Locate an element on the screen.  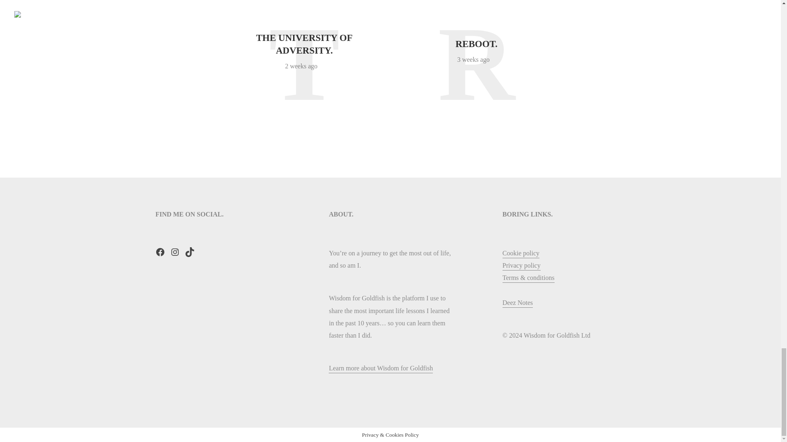
Instagram is located at coordinates (175, 252).